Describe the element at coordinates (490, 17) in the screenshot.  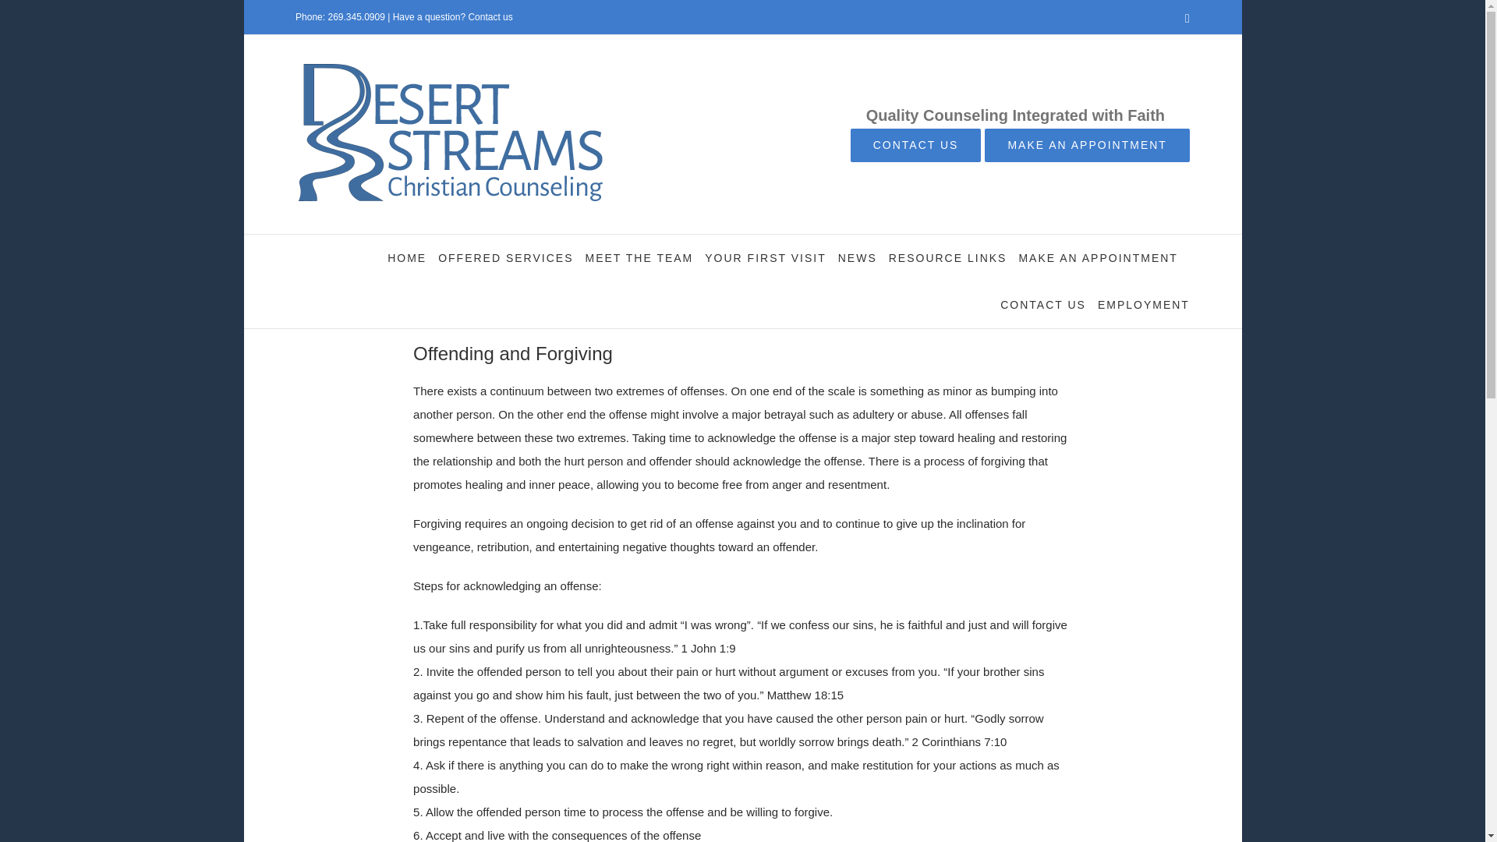
I see `Contact us` at that location.